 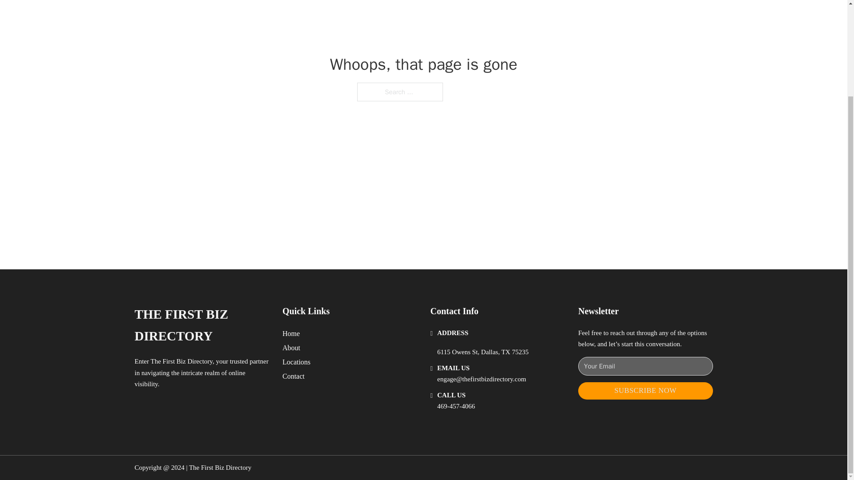 I want to click on Home, so click(x=291, y=333).